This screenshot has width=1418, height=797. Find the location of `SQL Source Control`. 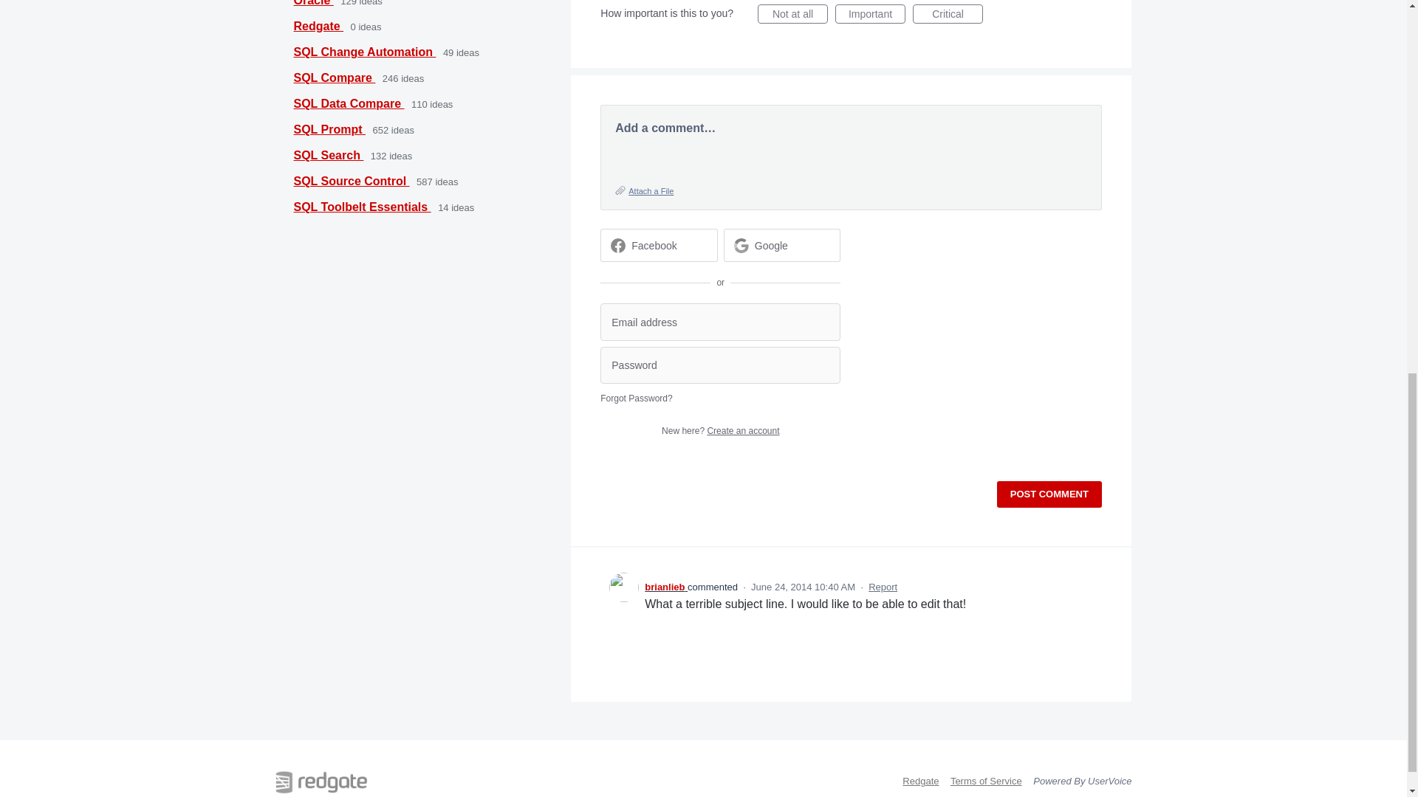

SQL Source Control is located at coordinates (352, 180).